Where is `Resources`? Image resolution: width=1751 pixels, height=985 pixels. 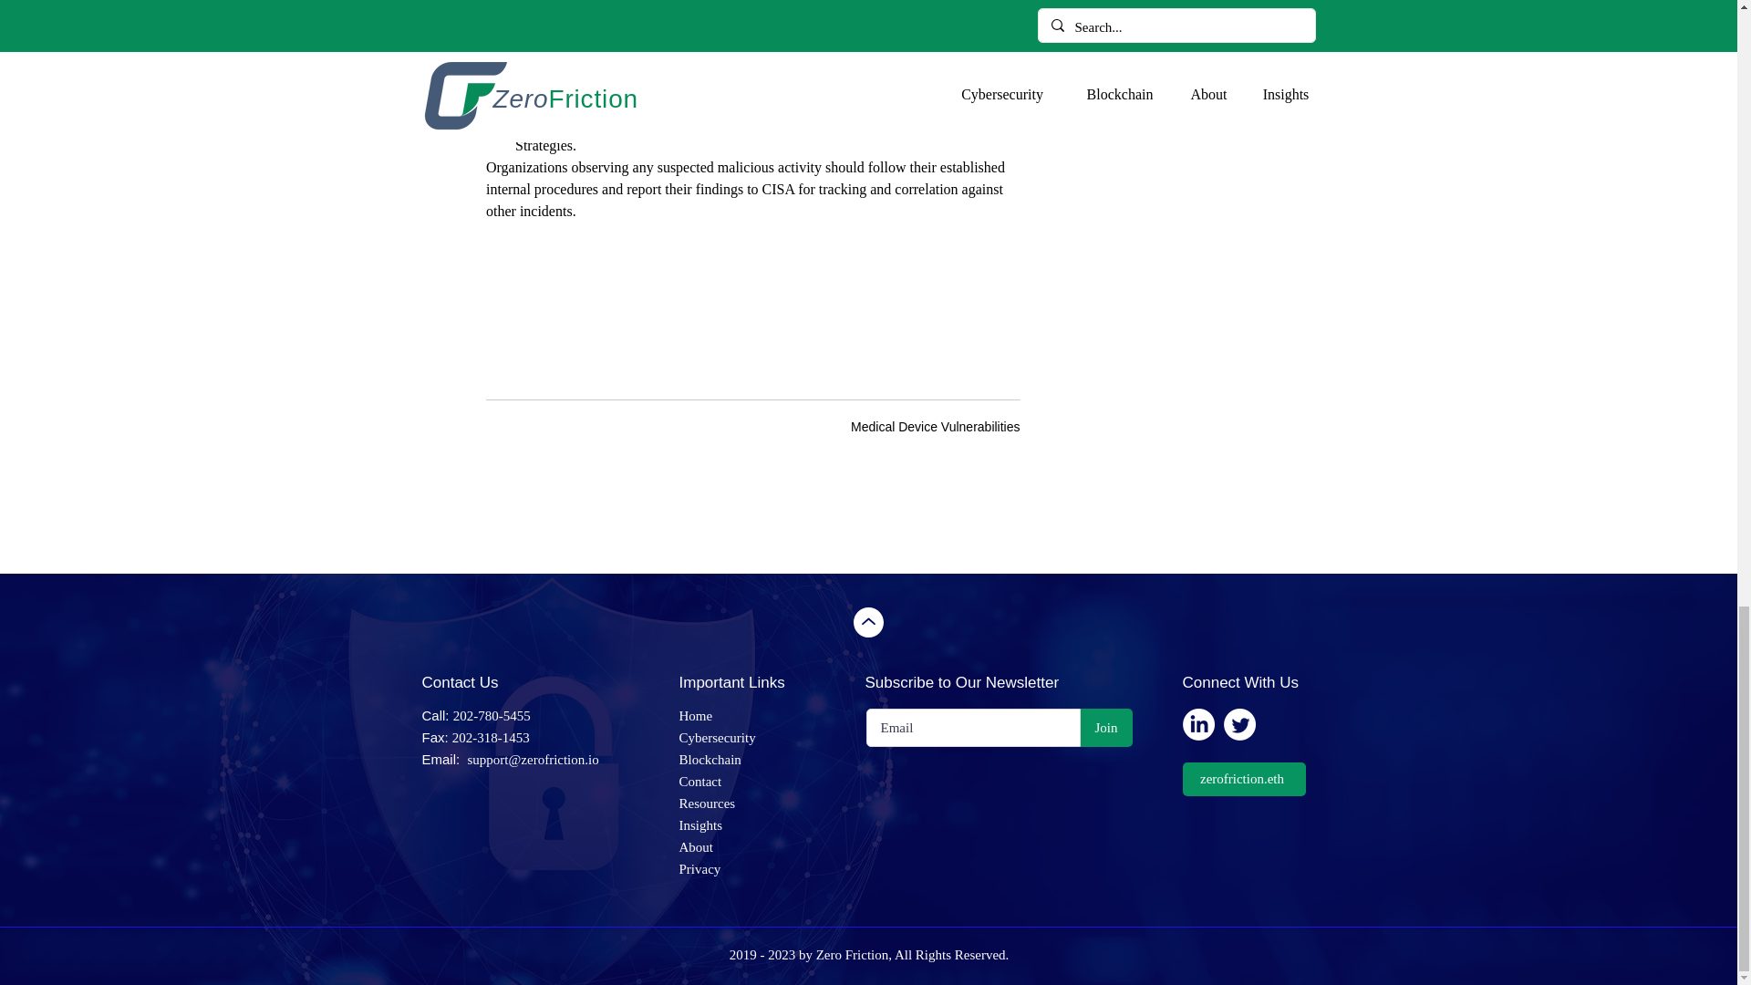 Resources is located at coordinates (707, 803).